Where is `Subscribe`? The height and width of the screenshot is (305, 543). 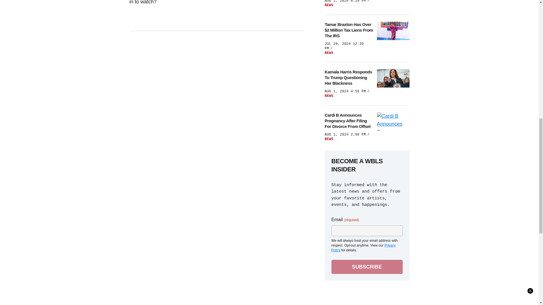
Subscribe is located at coordinates (367, 267).